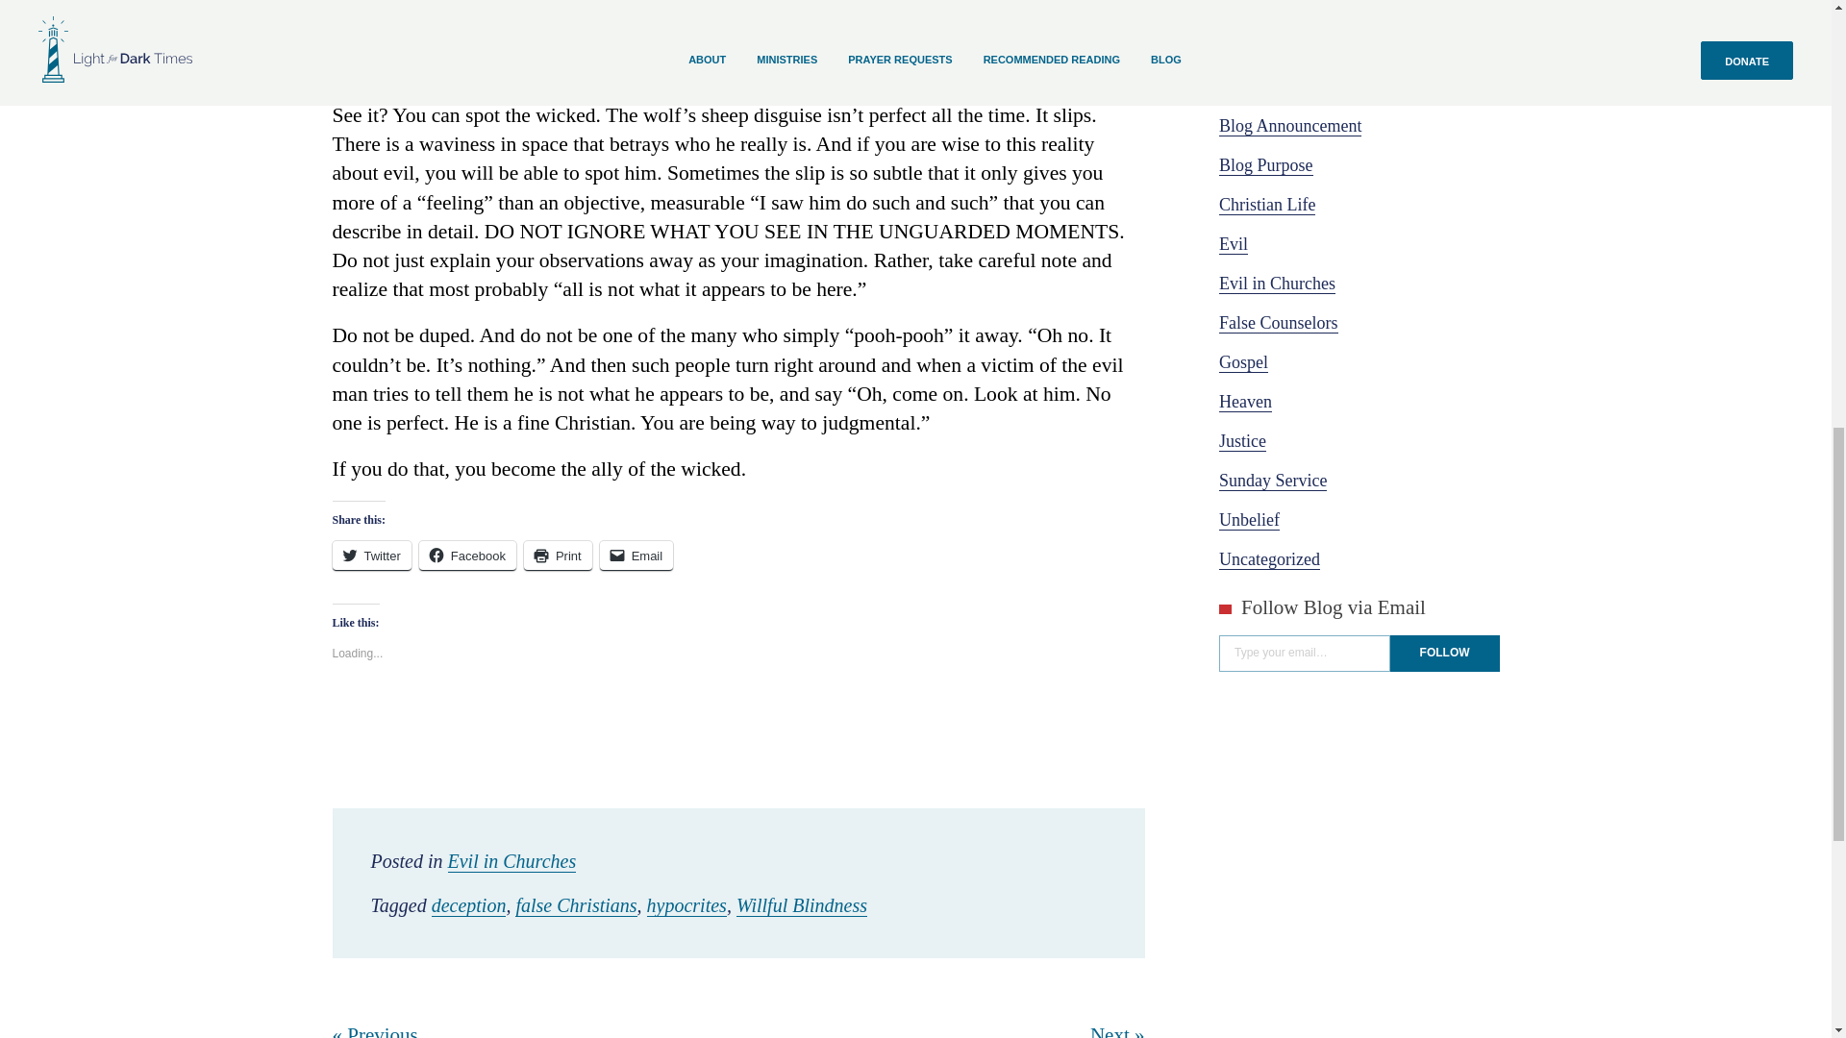 This screenshot has width=1846, height=1038. What do you see at coordinates (1277, 284) in the screenshot?
I see `Evil in Churches` at bounding box center [1277, 284].